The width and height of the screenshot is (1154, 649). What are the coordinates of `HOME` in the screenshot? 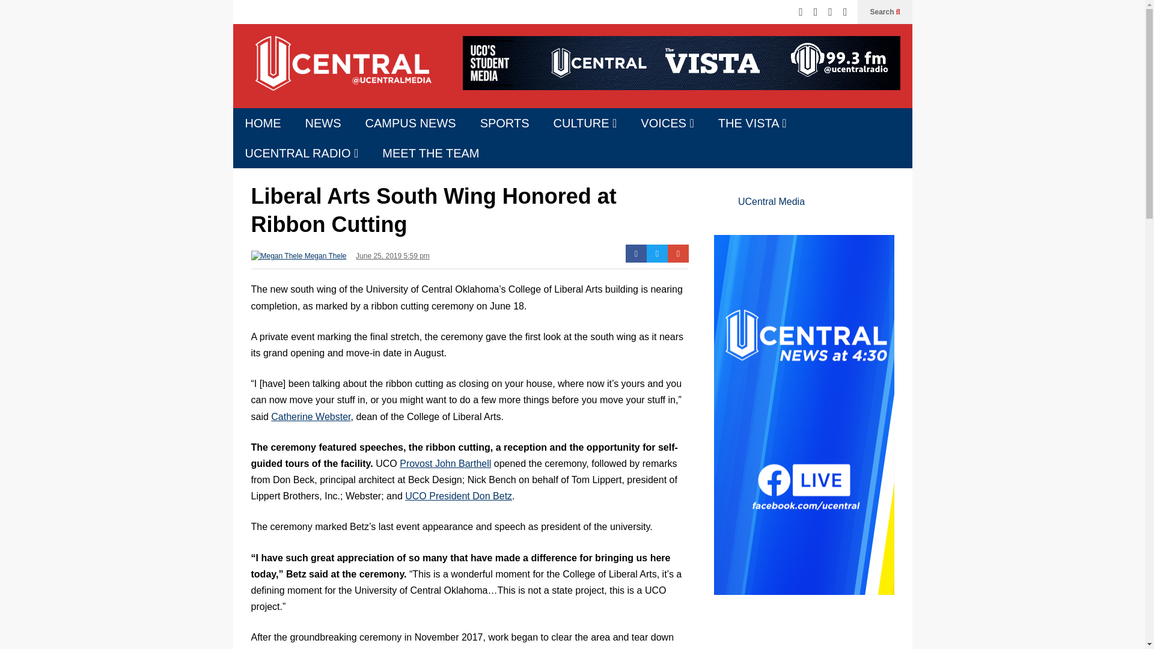 It's located at (263, 123).